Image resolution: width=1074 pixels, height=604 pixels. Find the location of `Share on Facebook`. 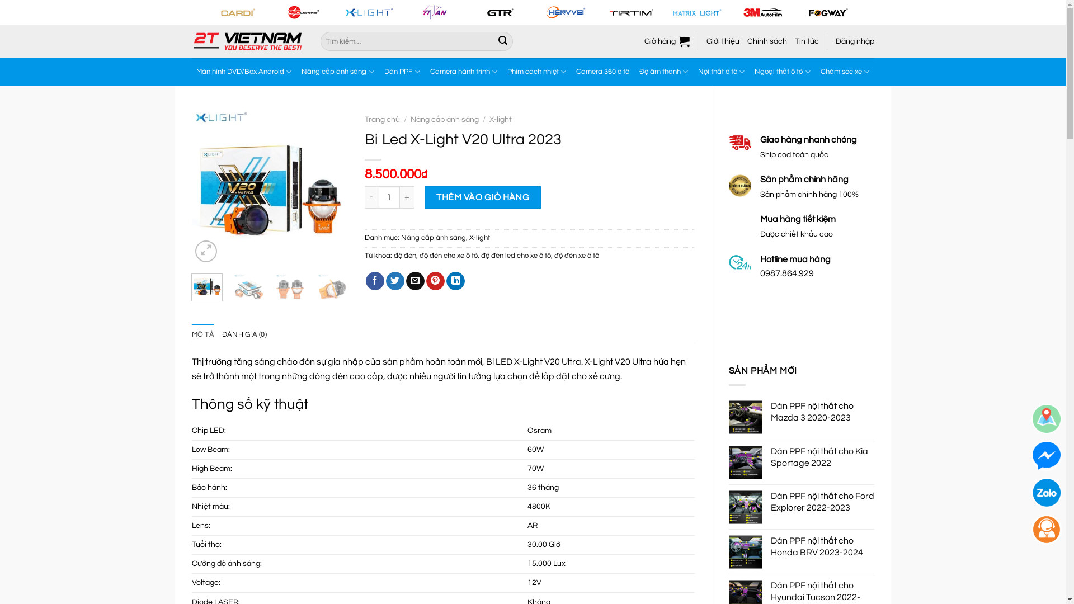

Share on Facebook is located at coordinates (375, 281).